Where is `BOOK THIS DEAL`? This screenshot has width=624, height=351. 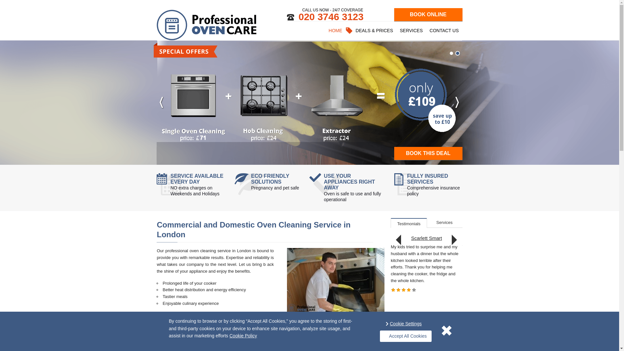
BOOK THIS DEAL is located at coordinates (122, 153).